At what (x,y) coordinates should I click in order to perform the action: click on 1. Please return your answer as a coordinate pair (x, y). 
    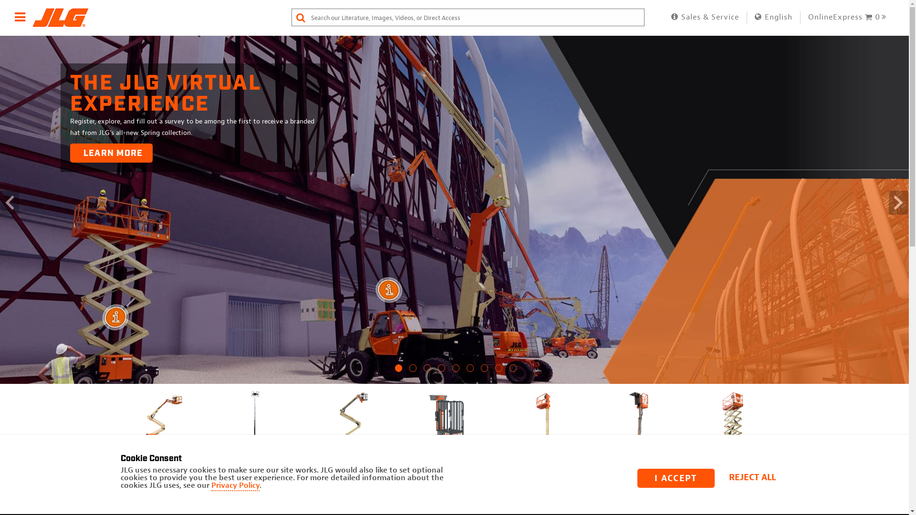
    Looking at the image, I should click on (399, 372).